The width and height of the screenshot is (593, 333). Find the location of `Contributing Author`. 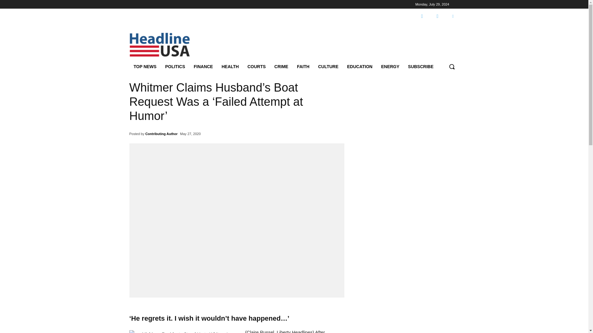

Contributing Author is located at coordinates (161, 134).